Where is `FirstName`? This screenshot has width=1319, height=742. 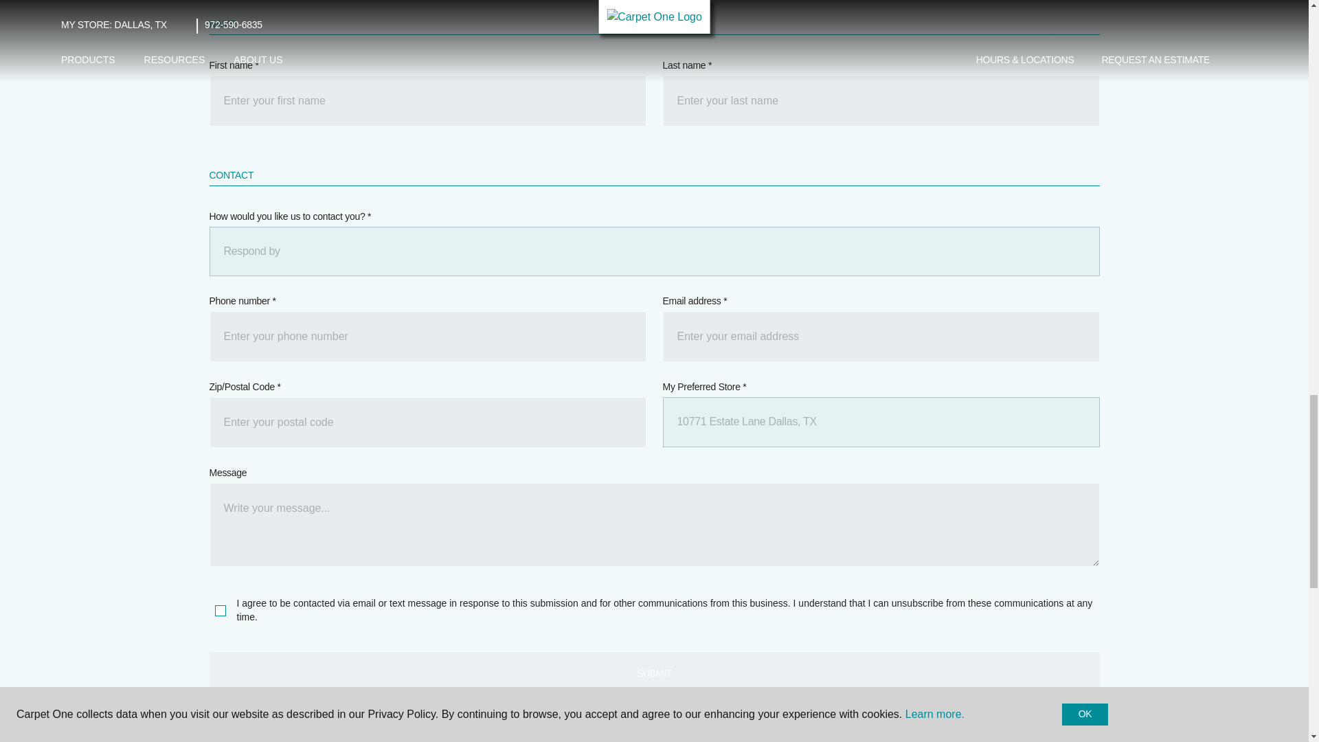
FirstName is located at coordinates (427, 100).